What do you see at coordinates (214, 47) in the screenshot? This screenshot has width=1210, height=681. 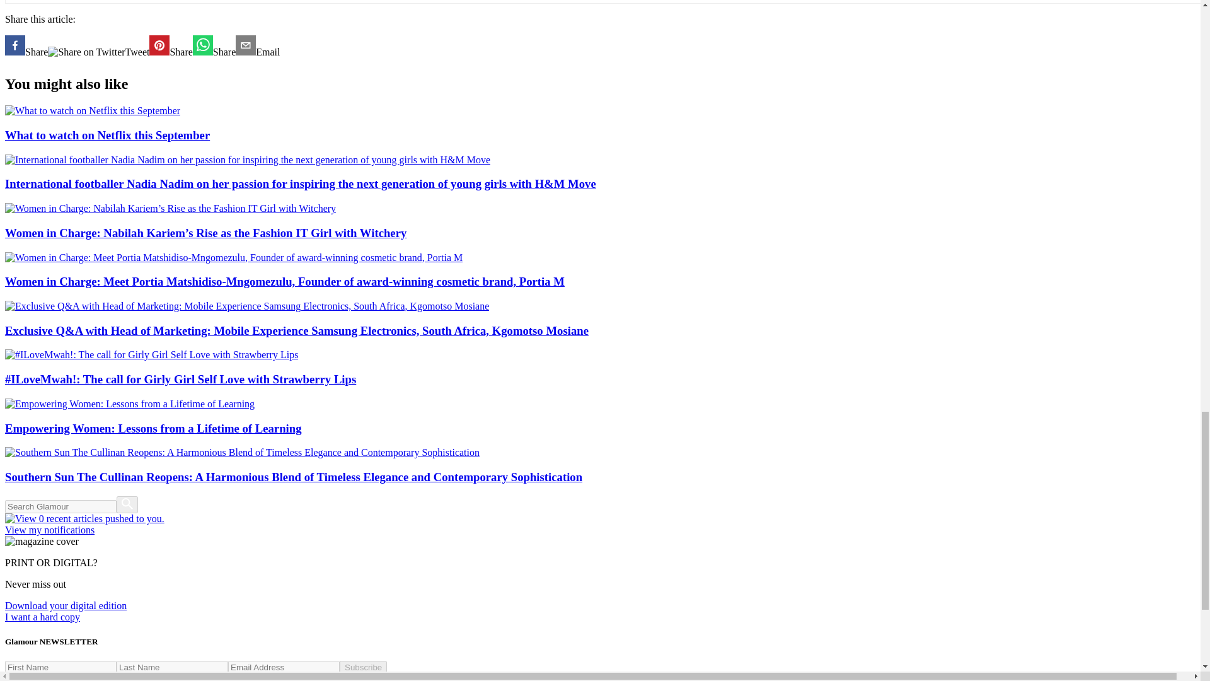 I see `Share` at bounding box center [214, 47].